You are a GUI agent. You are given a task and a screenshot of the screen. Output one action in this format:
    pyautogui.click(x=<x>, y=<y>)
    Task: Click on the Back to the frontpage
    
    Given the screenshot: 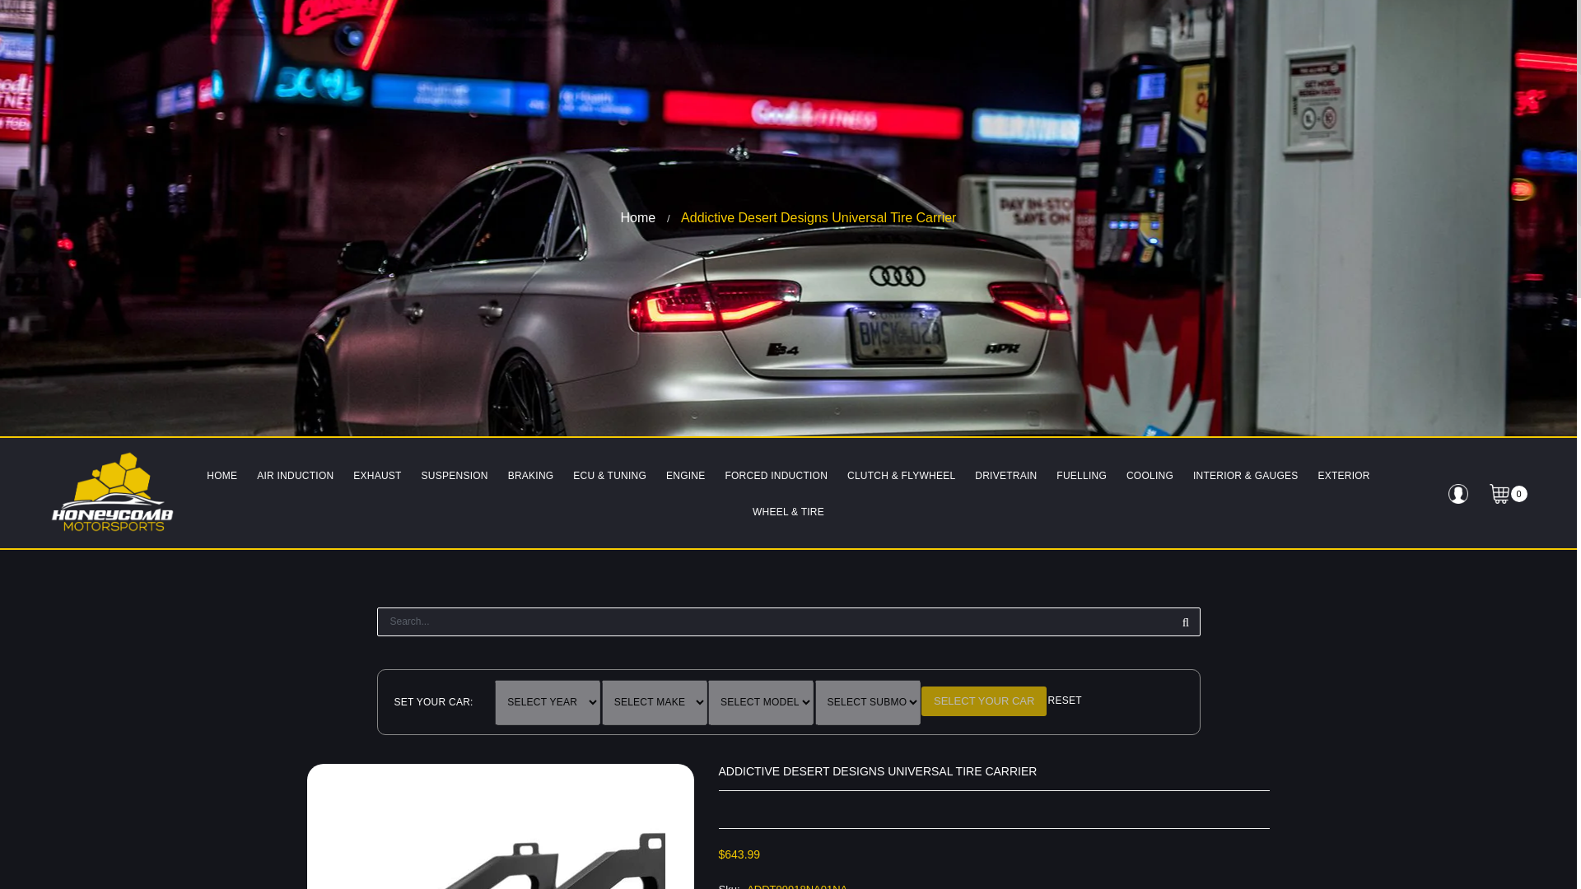 What is the action you would take?
    pyautogui.click(x=638, y=217)
    